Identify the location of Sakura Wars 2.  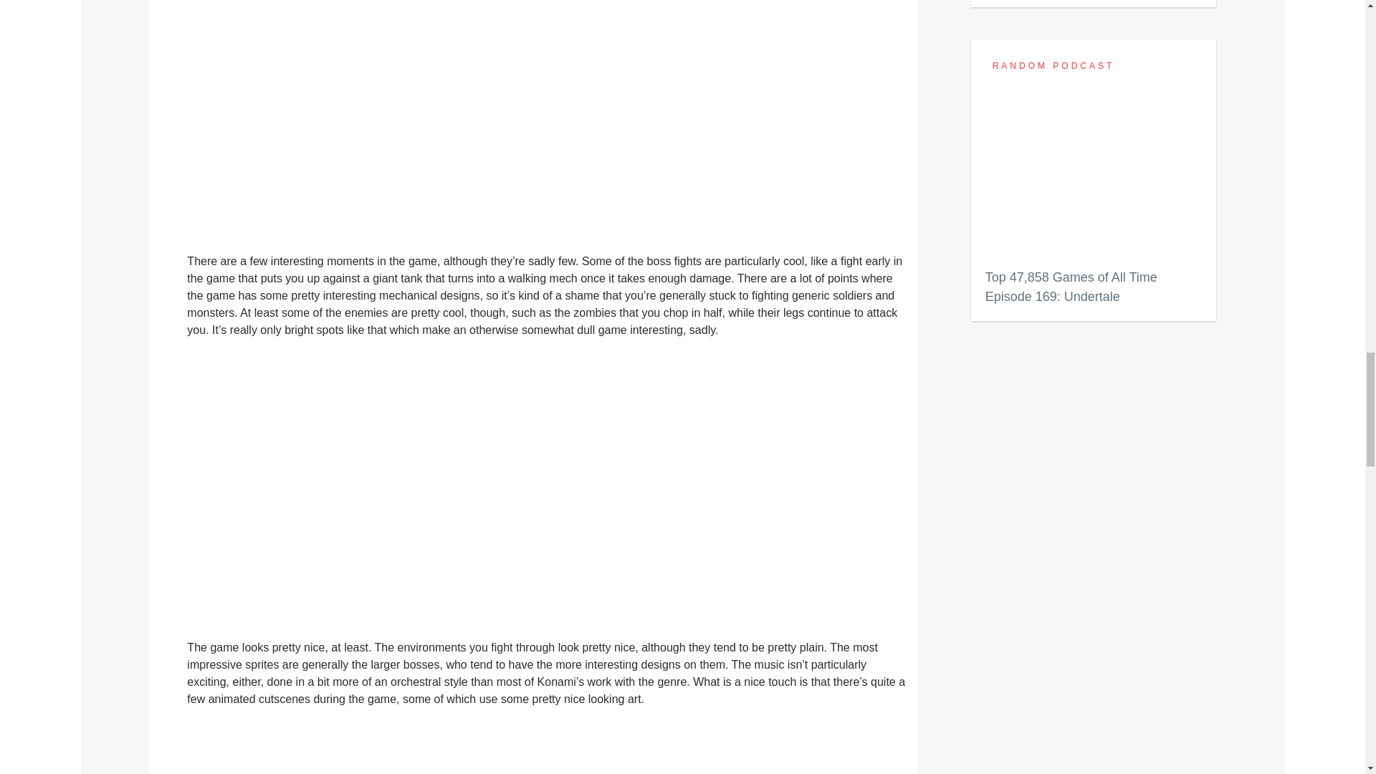
(1094, 3).